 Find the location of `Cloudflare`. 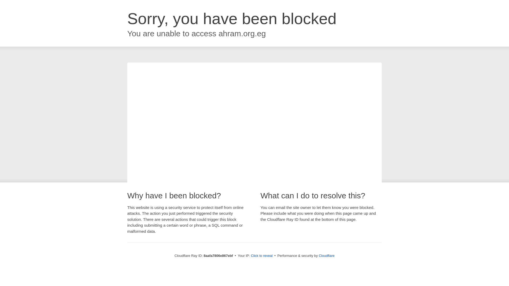

Cloudflare is located at coordinates (326, 256).